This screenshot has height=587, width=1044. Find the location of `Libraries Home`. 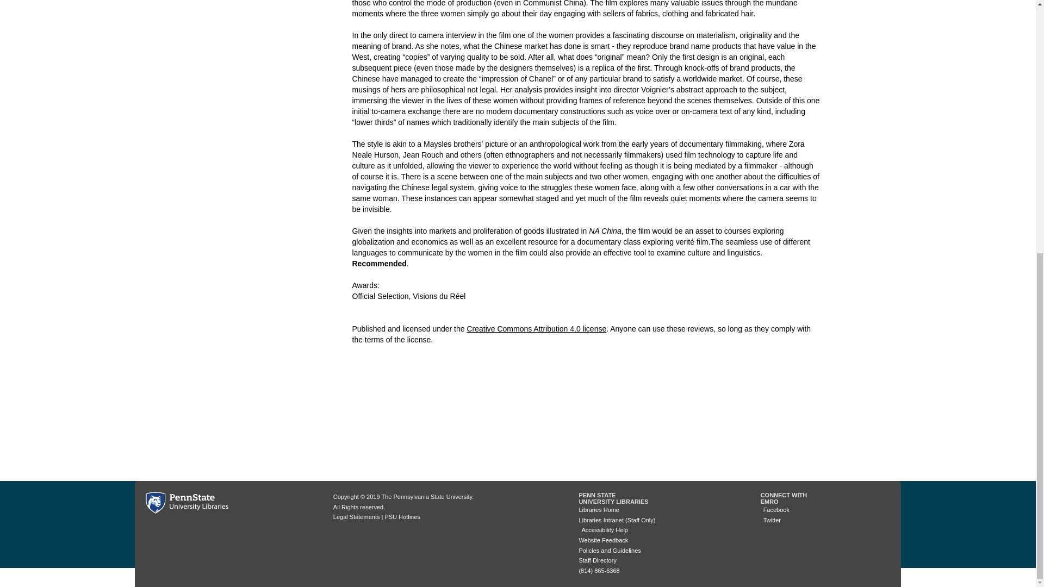

Libraries Home is located at coordinates (598, 510).